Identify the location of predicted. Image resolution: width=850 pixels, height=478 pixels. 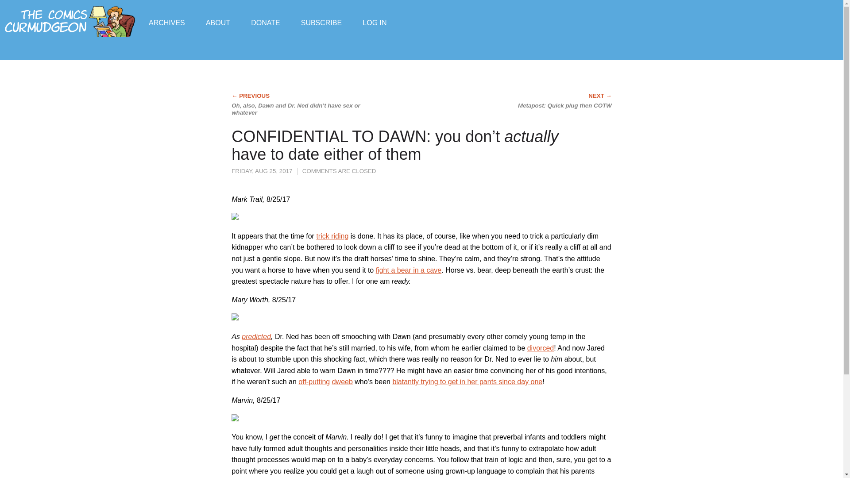
(256, 336).